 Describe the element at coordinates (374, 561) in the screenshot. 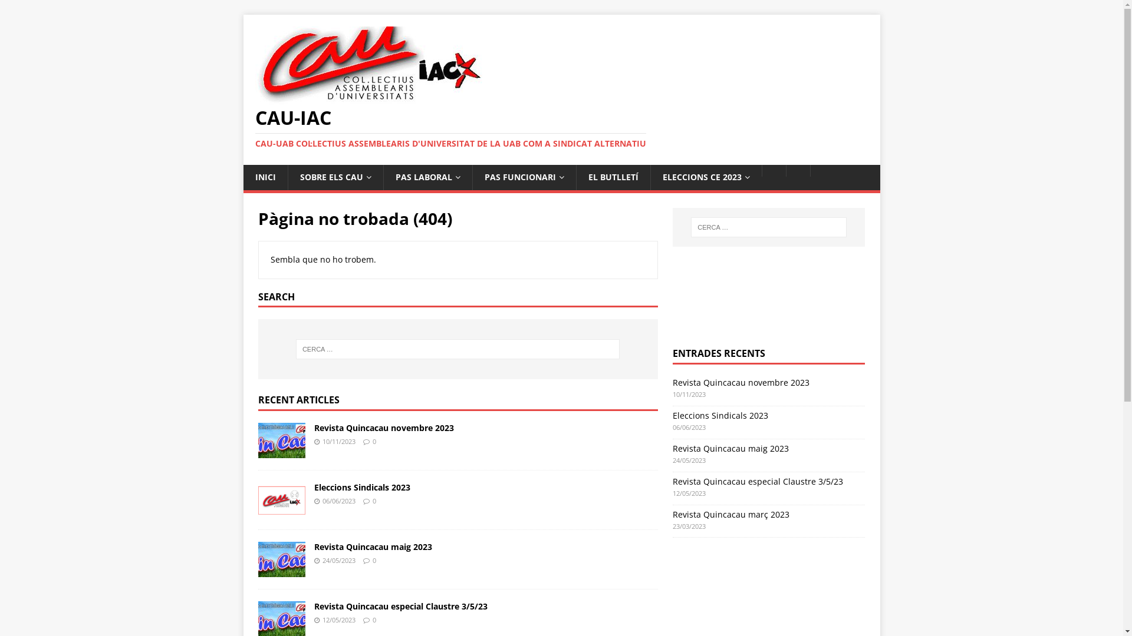

I see `0` at that location.